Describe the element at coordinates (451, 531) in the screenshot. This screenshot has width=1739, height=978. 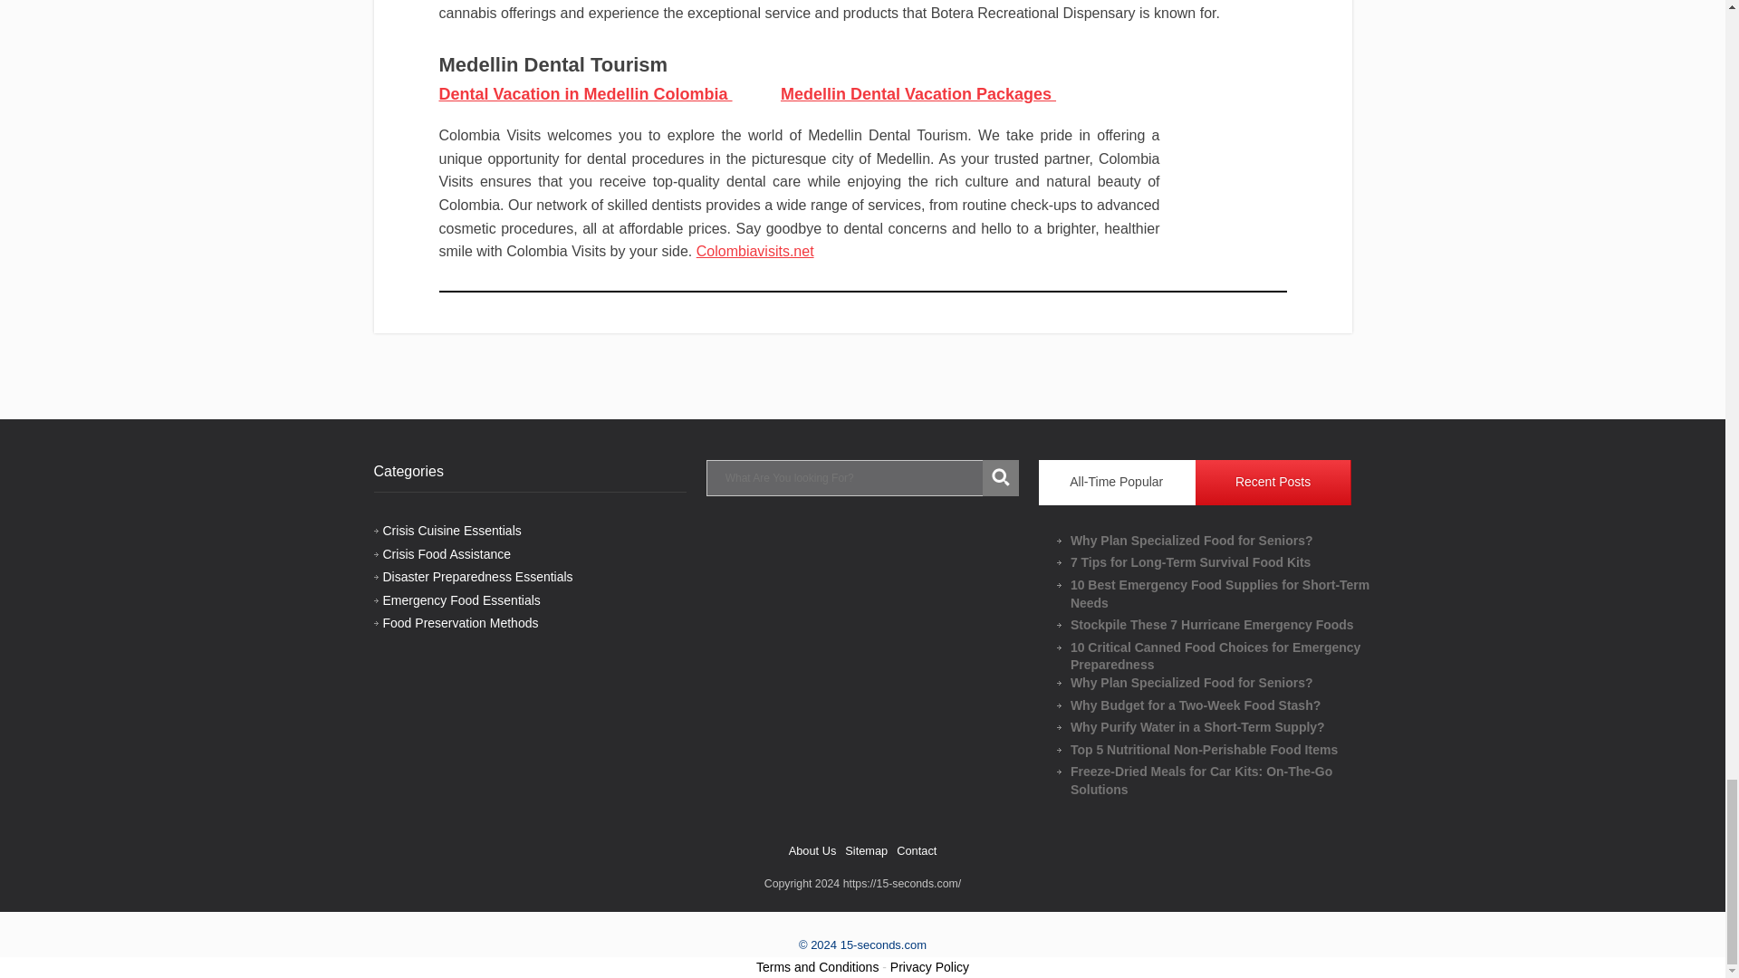
I see `Crisis Cuisine Essentials` at that location.